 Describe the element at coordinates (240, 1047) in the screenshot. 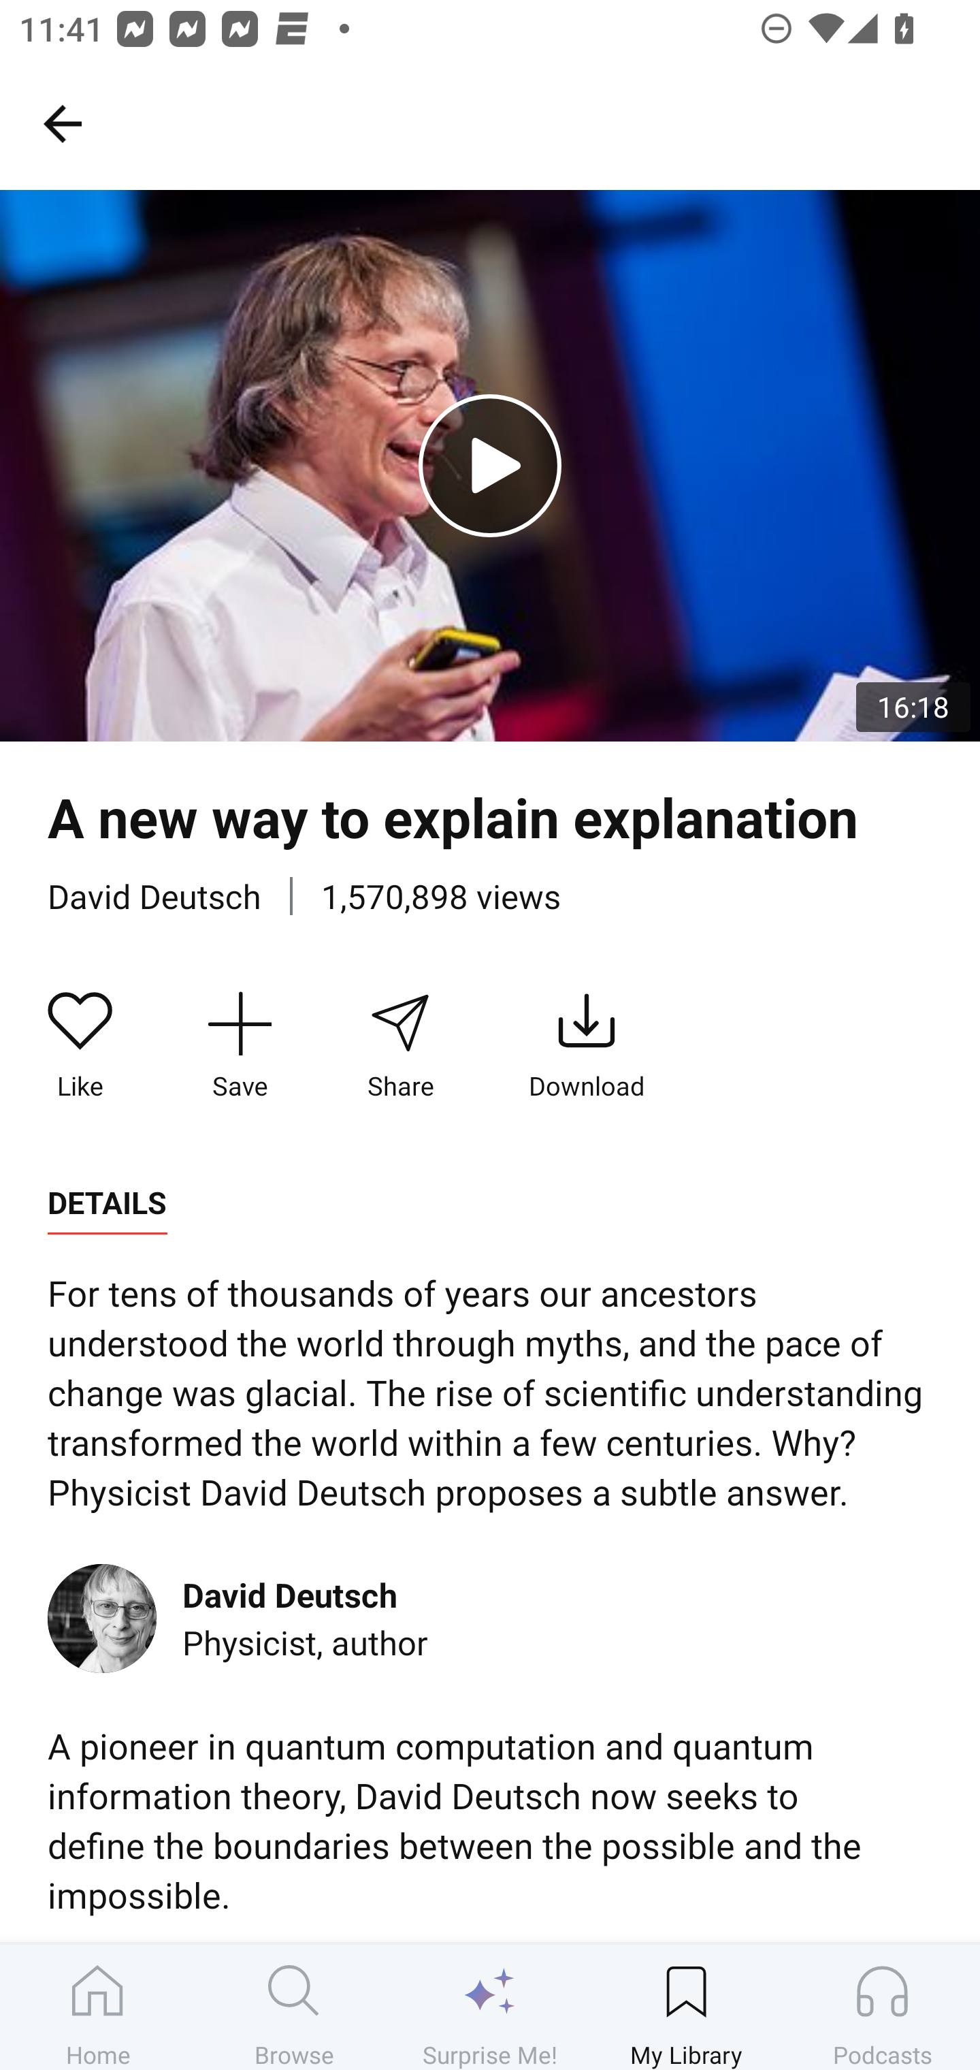

I see `Save` at that location.